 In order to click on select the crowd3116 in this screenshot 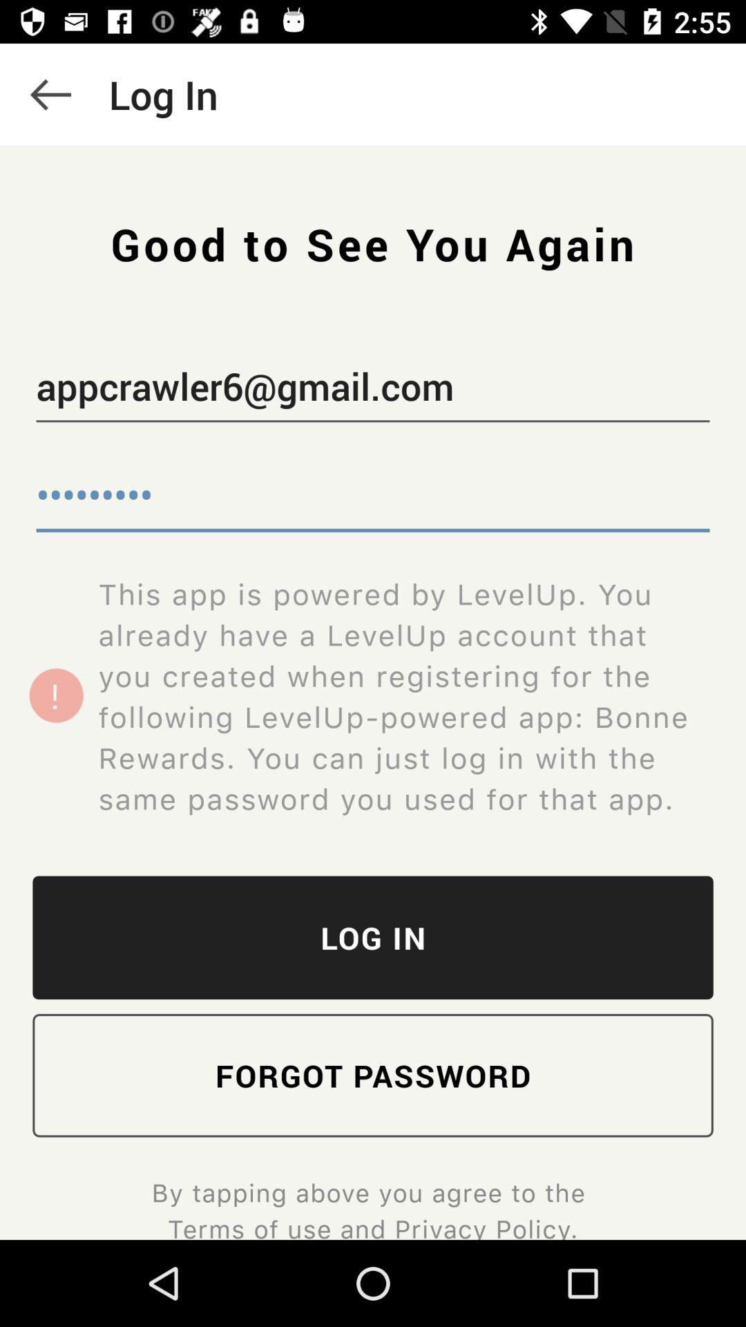, I will do `click(373, 498)`.